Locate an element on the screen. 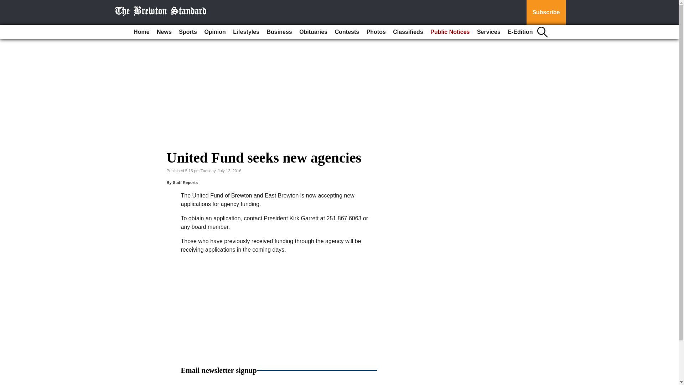 This screenshot has width=684, height=385. Lifestyles is located at coordinates (246, 32).